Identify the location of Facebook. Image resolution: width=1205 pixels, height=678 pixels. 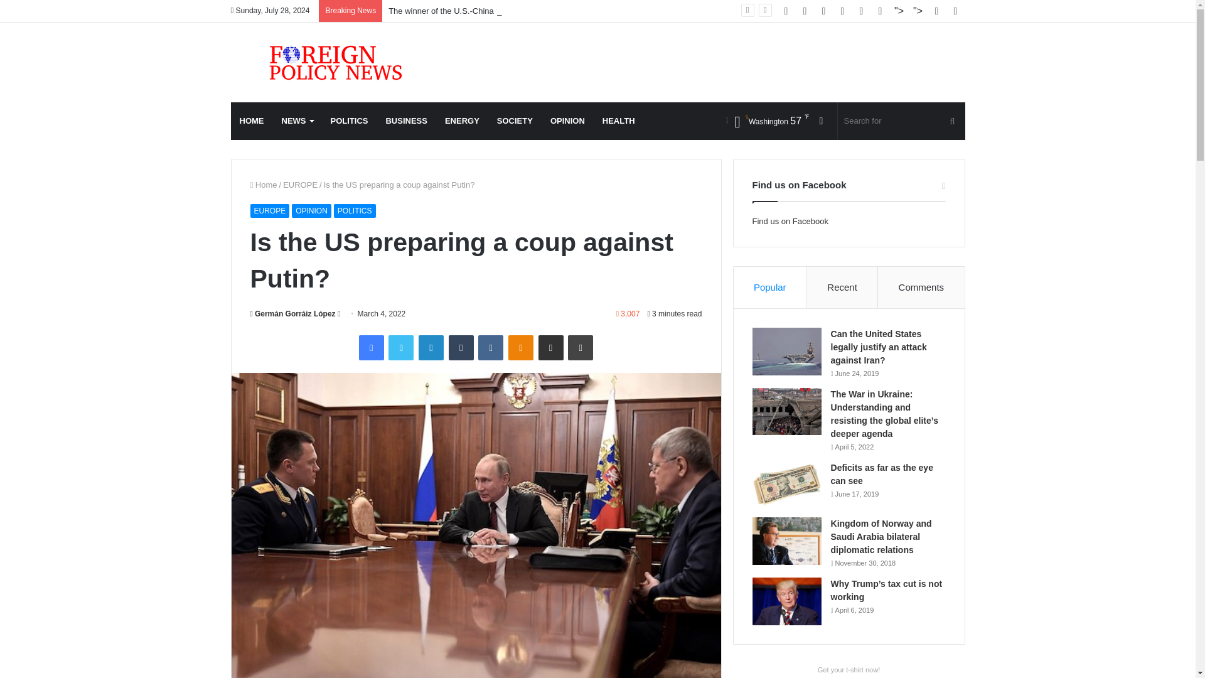
(372, 347).